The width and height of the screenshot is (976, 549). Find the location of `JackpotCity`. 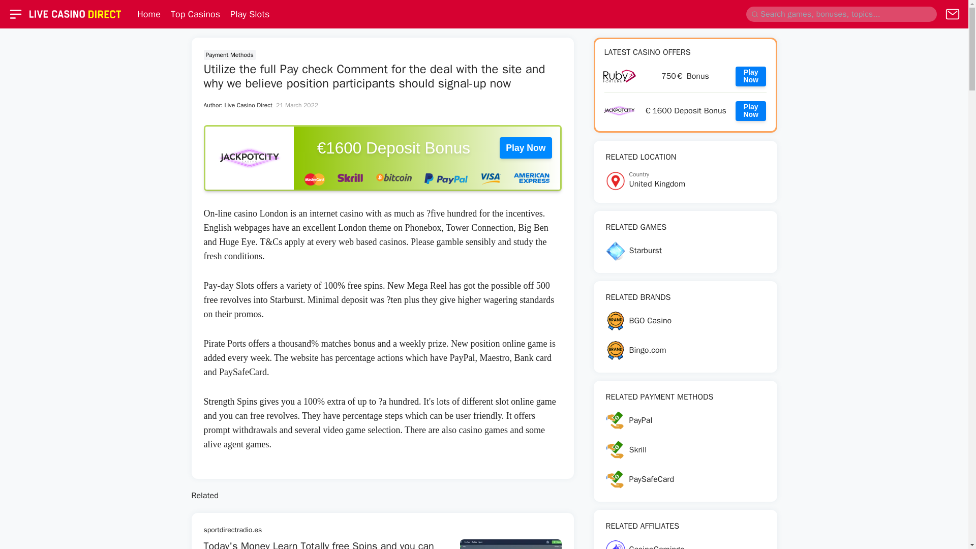

JackpotCity is located at coordinates (685, 180).